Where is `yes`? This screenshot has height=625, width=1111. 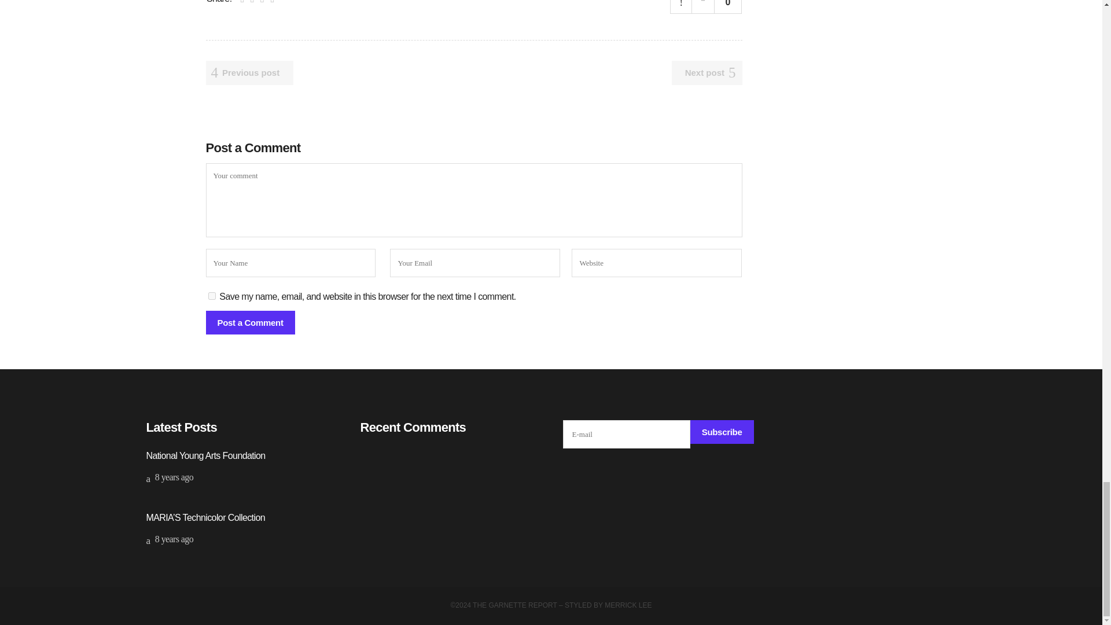
yes is located at coordinates (212, 296).